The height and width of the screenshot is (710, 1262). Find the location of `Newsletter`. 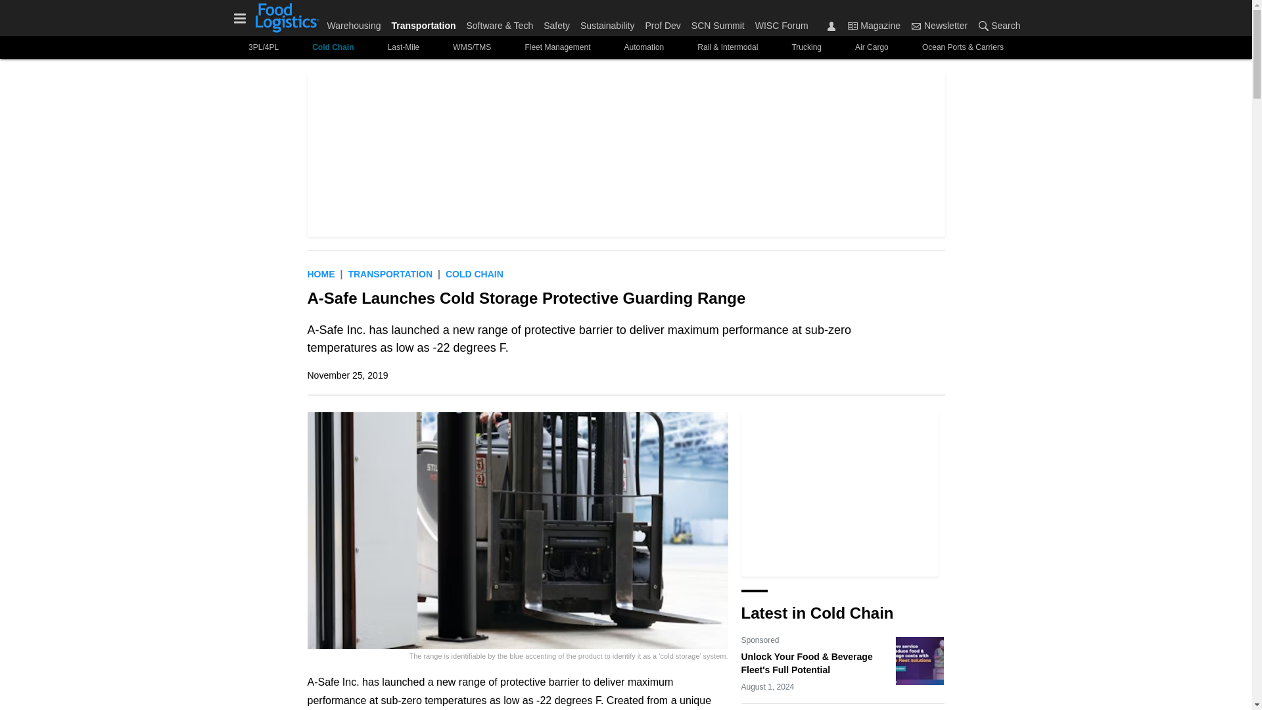

Newsletter is located at coordinates (916, 26).